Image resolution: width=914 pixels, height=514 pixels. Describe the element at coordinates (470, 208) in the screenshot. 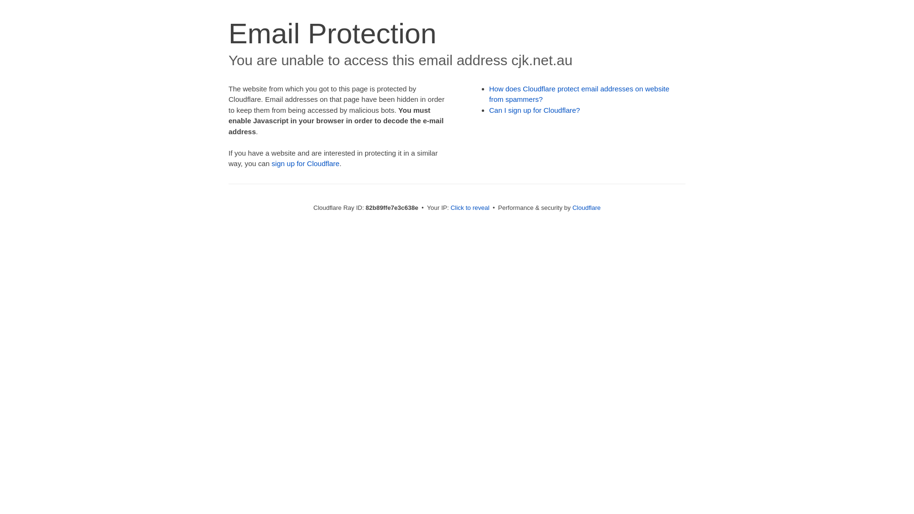

I see `Click to reveal` at that location.